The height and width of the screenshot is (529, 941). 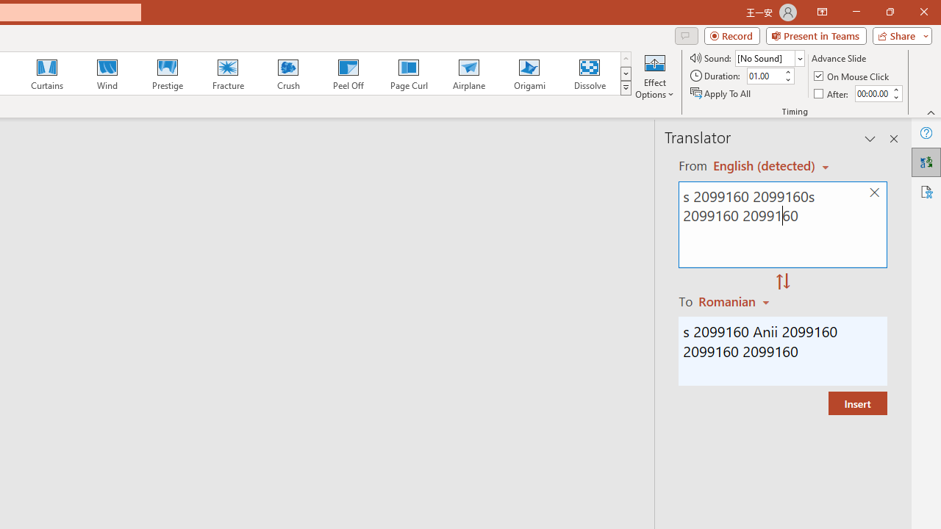 What do you see at coordinates (468, 73) in the screenshot?
I see `Airplane` at bounding box center [468, 73].